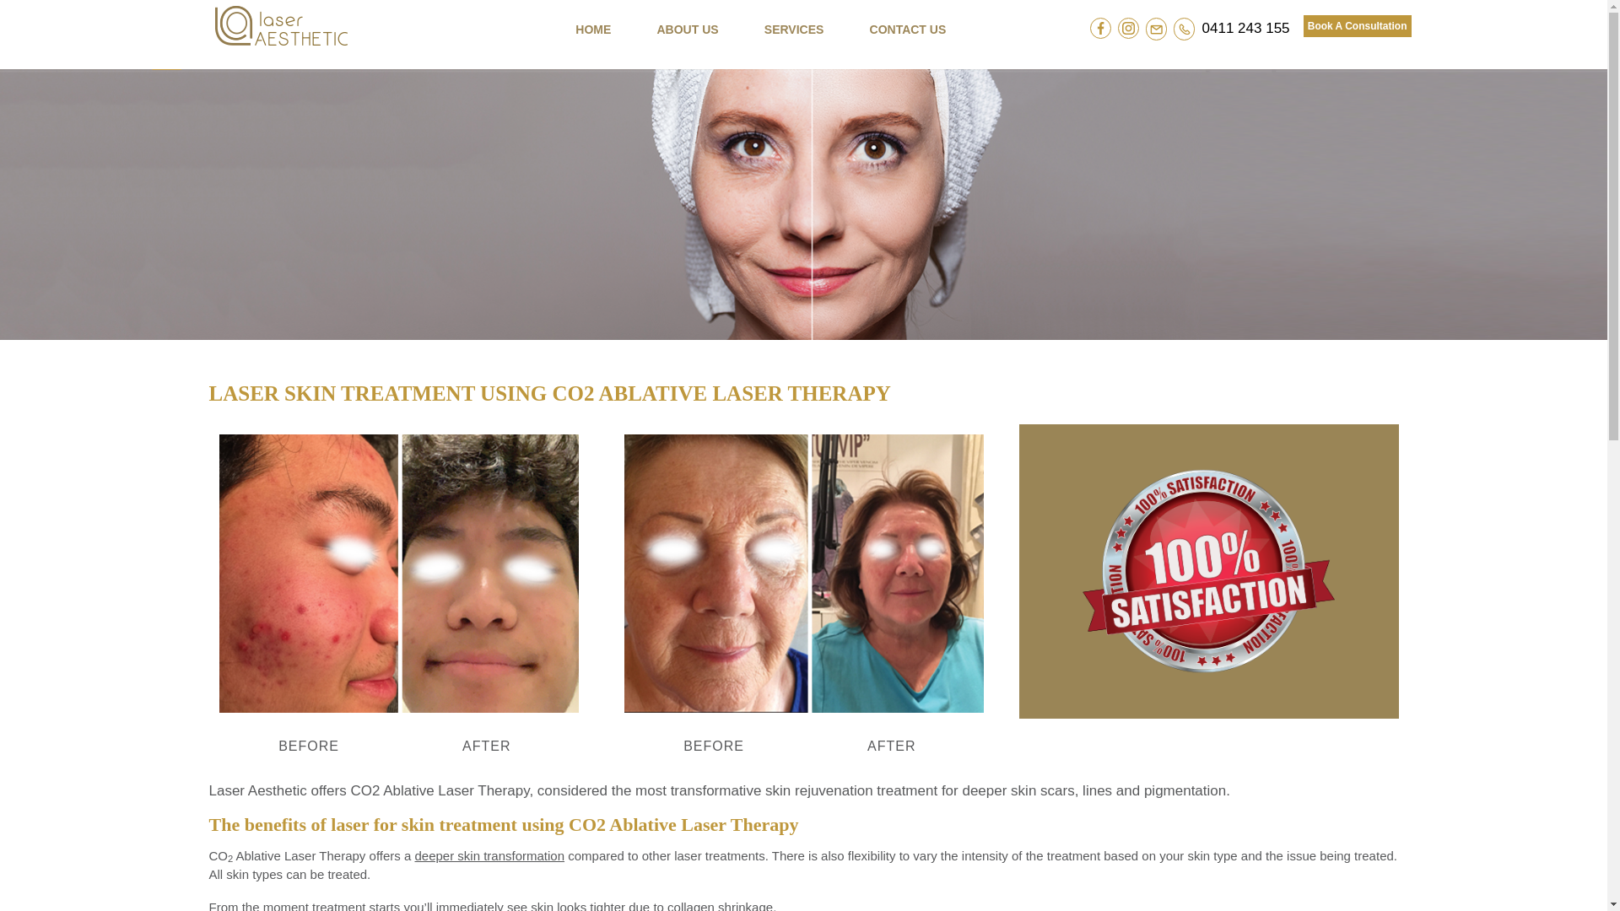 The image size is (1620, 911). I want to click on HOME, so click(593, 30).